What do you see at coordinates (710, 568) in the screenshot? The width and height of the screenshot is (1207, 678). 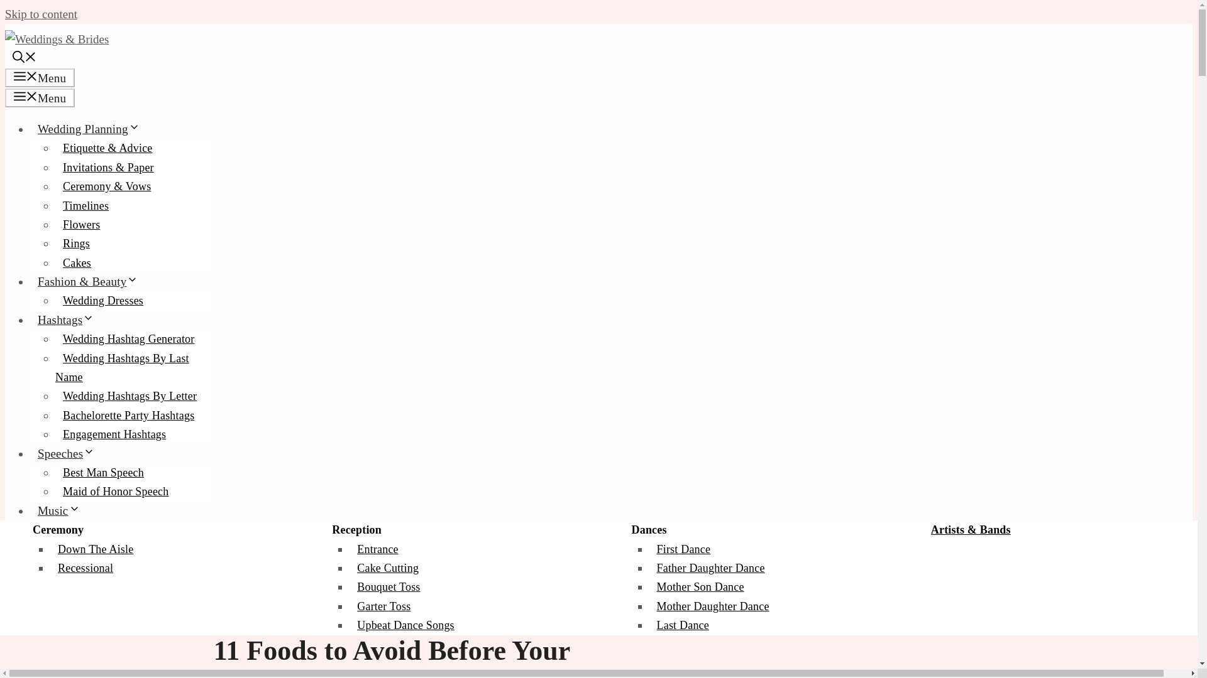 I see `Father Daughter Dance` at bounding box center [710, 568].